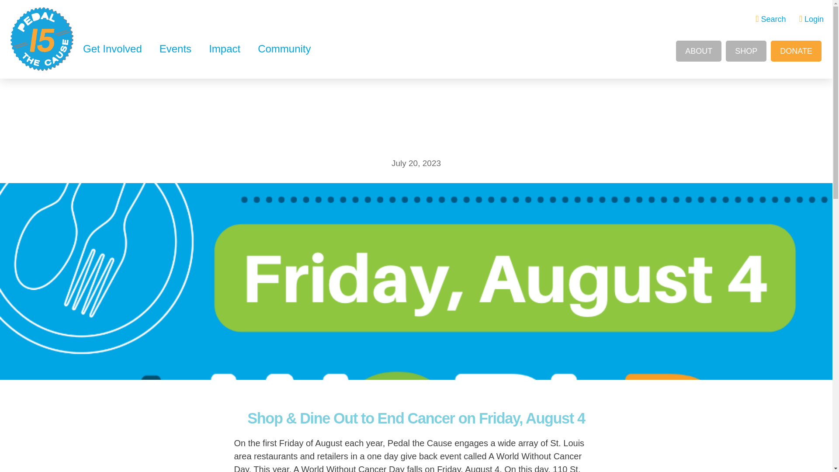 The height and width of the screenshot is (472, 839). What do you see at coordinates (284, 49) in the screenshot?
I see `Community` at bounding box center [284, 49].